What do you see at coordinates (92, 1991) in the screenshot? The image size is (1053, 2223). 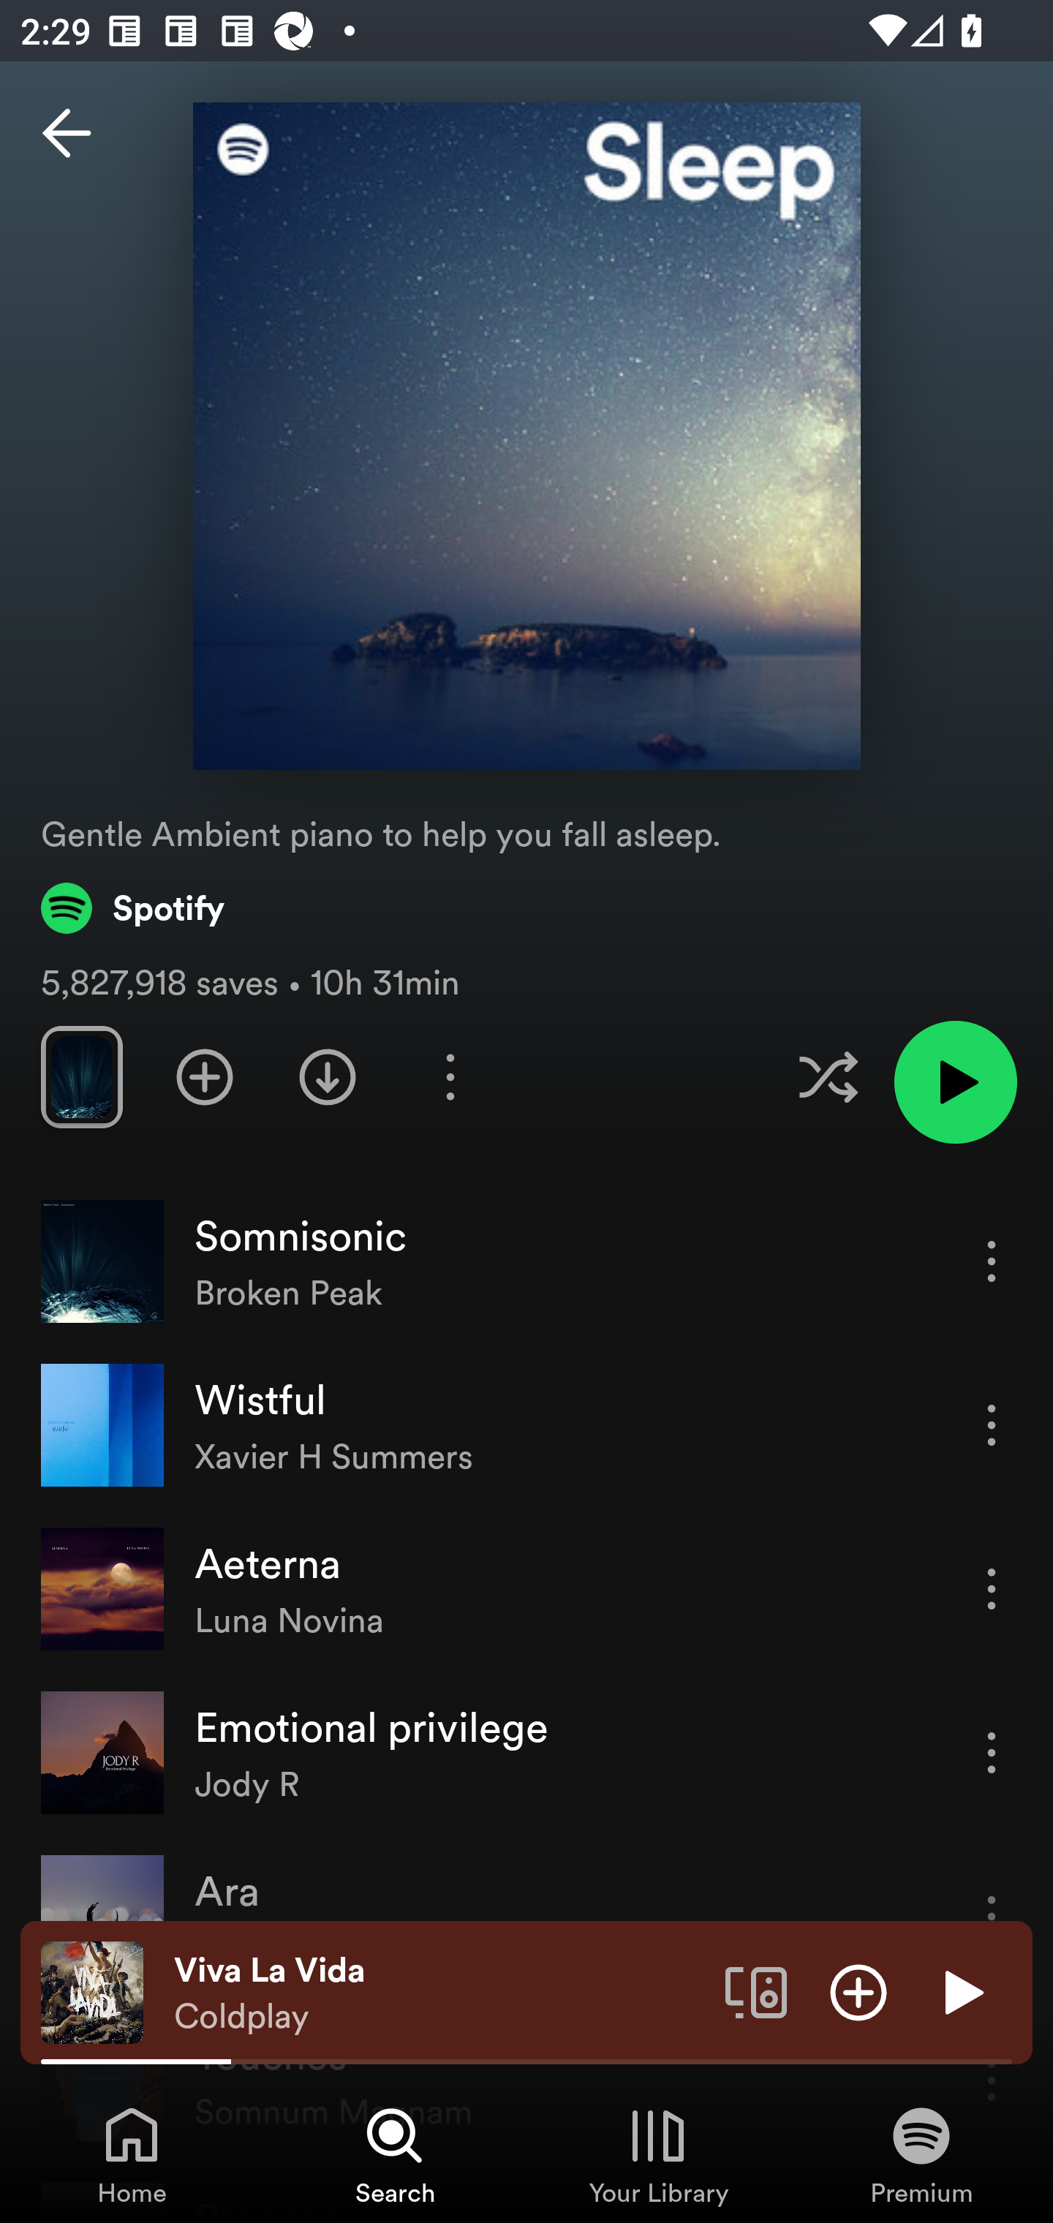 I see `The cover art of the currently playing track` at bounding box center [92, 1991].